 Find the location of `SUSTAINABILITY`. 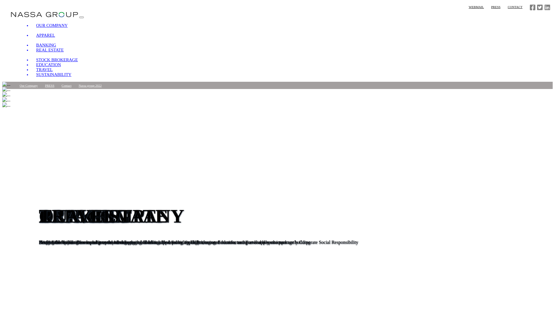

SUSTAINABILITY is located at coordinates (54, 75).